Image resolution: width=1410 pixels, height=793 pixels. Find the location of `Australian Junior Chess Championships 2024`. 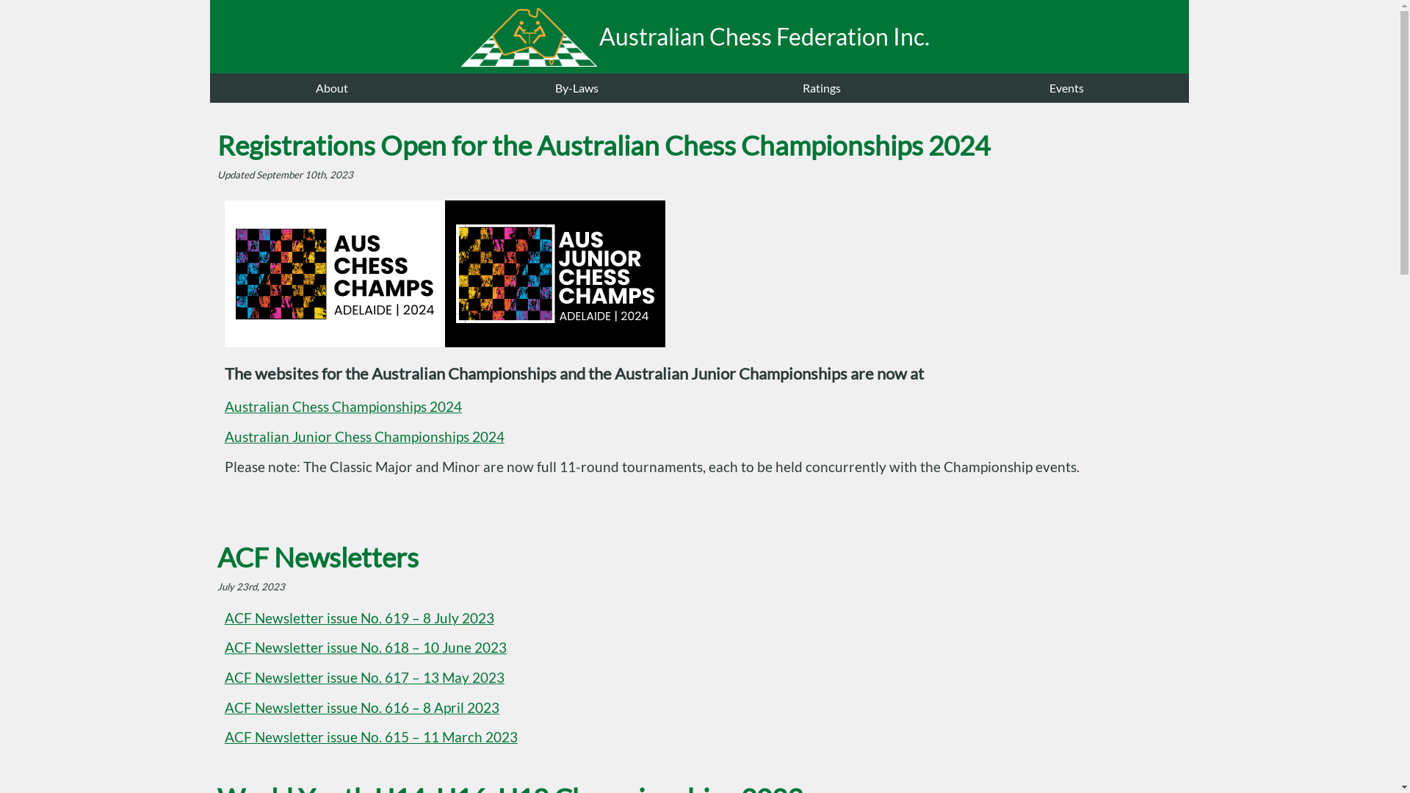

Australian Junior Chess Championships 2024 is located at coordinates (364, 437).